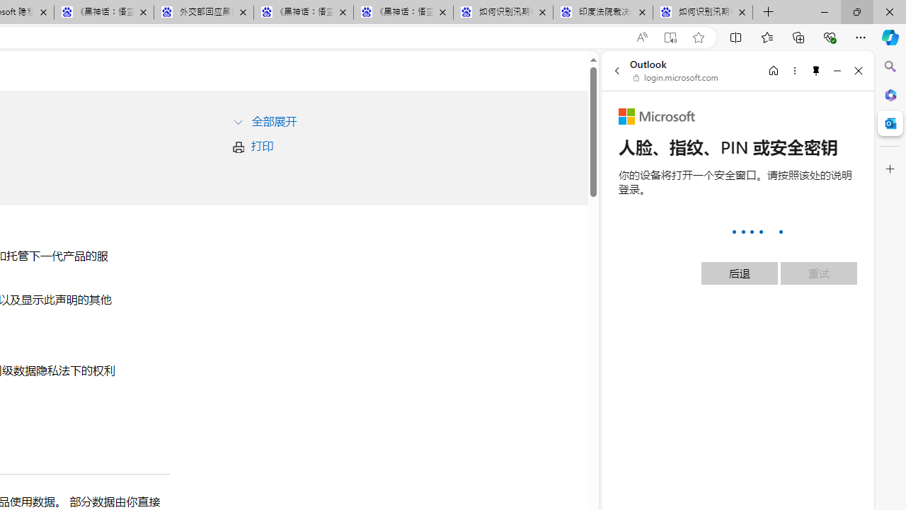  Describe the element at coordinates (676, 78) in the screenshot. I see `login.microsoft.com` at that location.